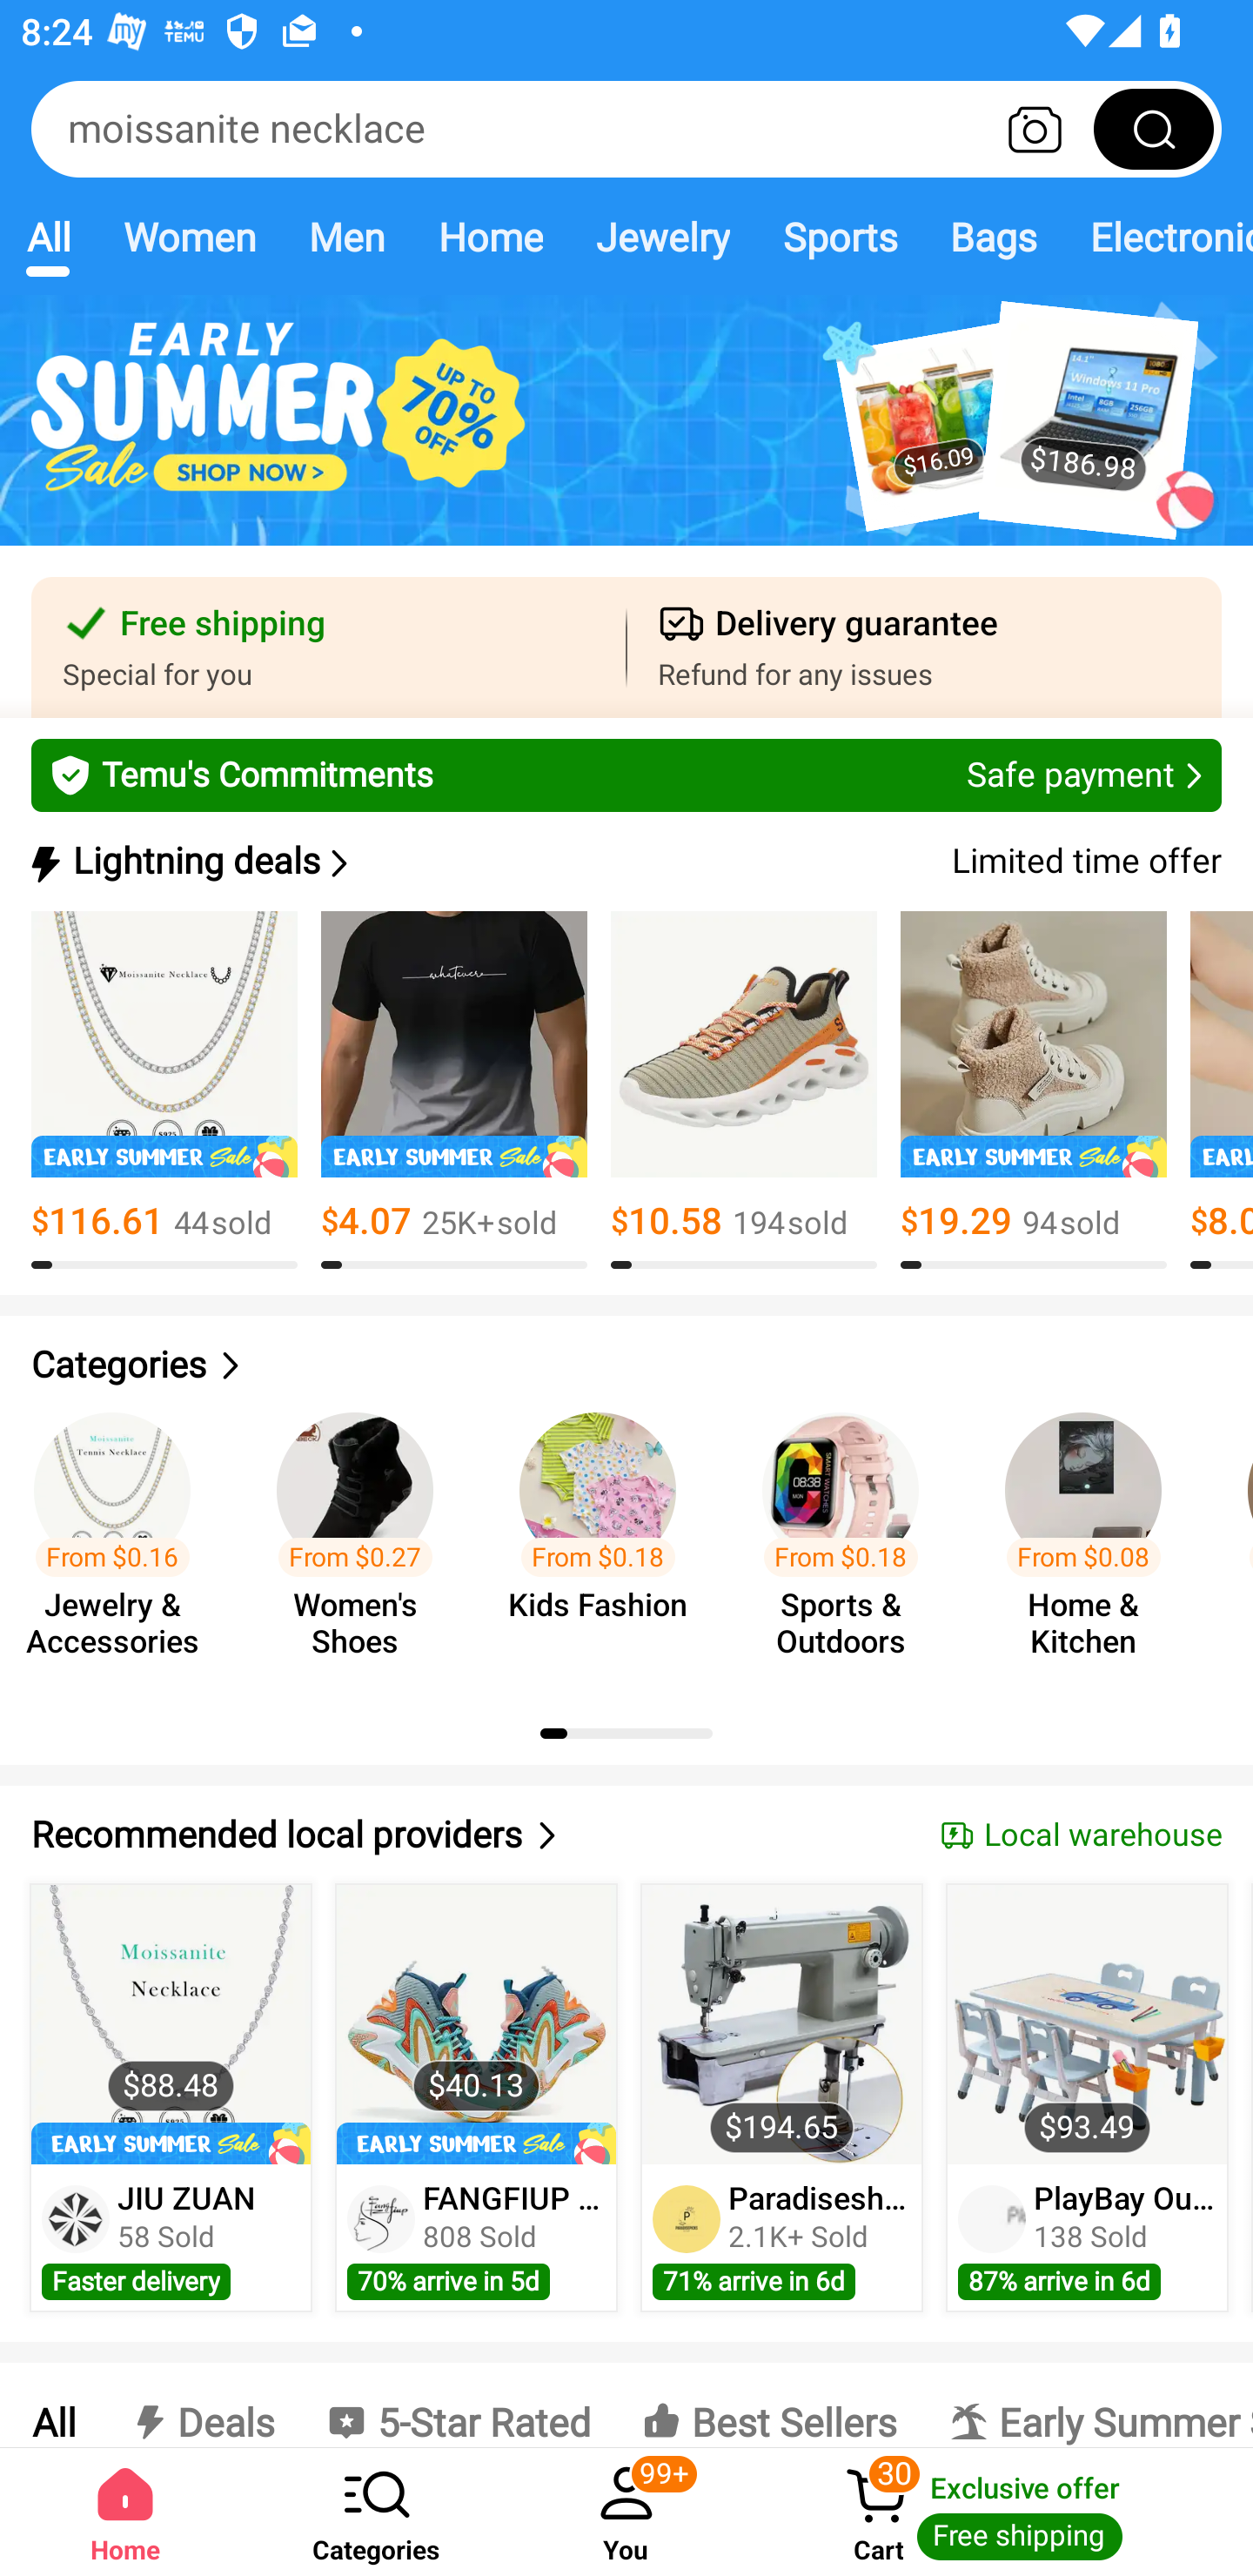  Describe the element at coordinates (626, 1365) in the screenshot. I see `Categories` at that location.